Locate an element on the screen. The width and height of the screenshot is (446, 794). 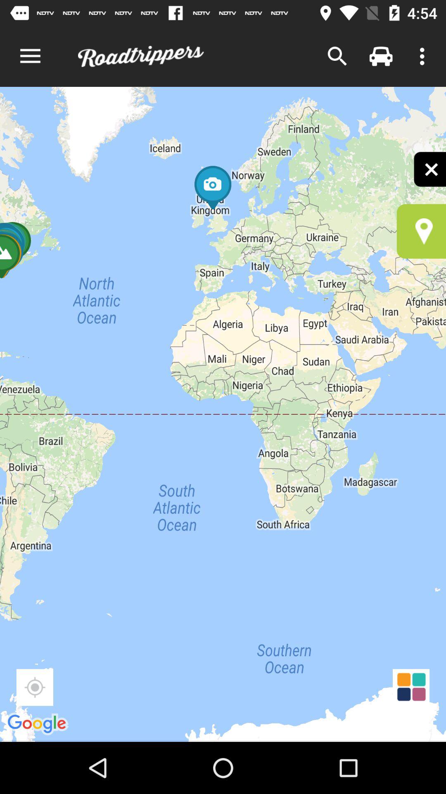
choose the item at the bottom right corner is located at coordinates (411, 687).